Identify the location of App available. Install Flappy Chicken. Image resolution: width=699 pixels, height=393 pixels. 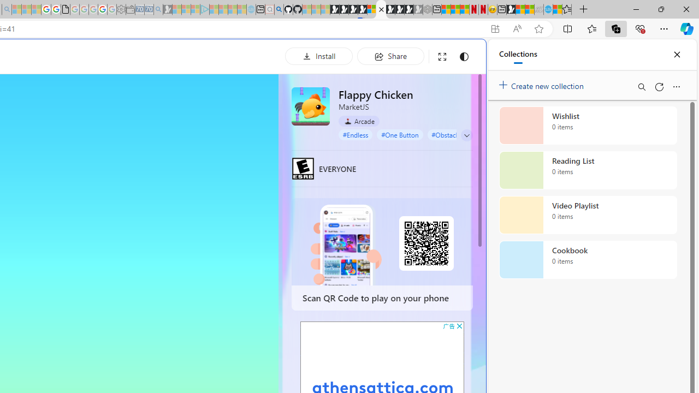
(495, 29).